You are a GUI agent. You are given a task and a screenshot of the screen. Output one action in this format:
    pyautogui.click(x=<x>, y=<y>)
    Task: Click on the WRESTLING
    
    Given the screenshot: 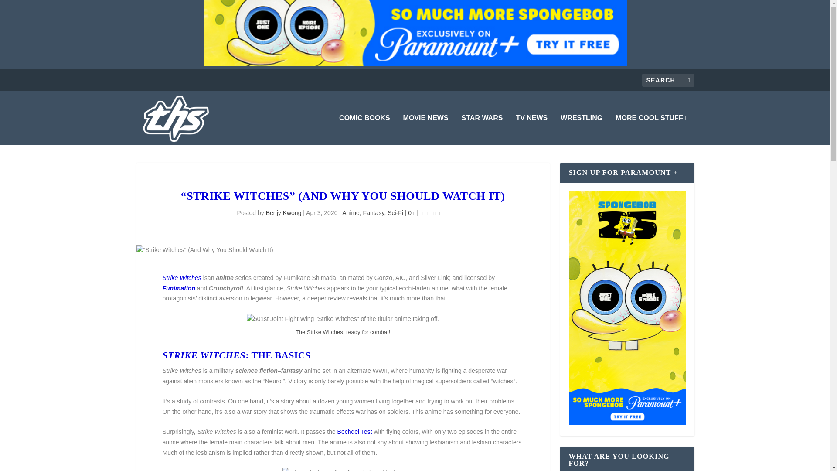 What is the action you would take?
    pyautogui.click(x=582, y=130)
    